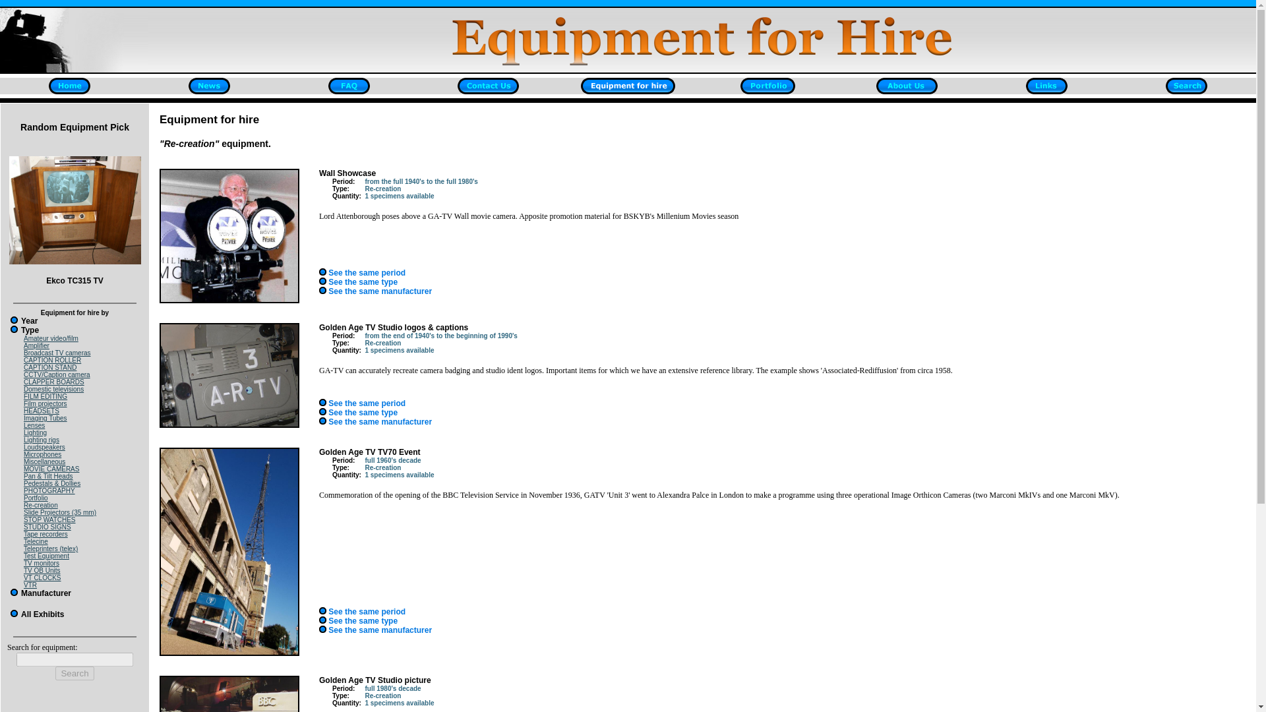 The height and width of the screenshot is (712, 1266). Describe the element at coordinates (75, 673) in the screenshot. I see `Search` at that location.